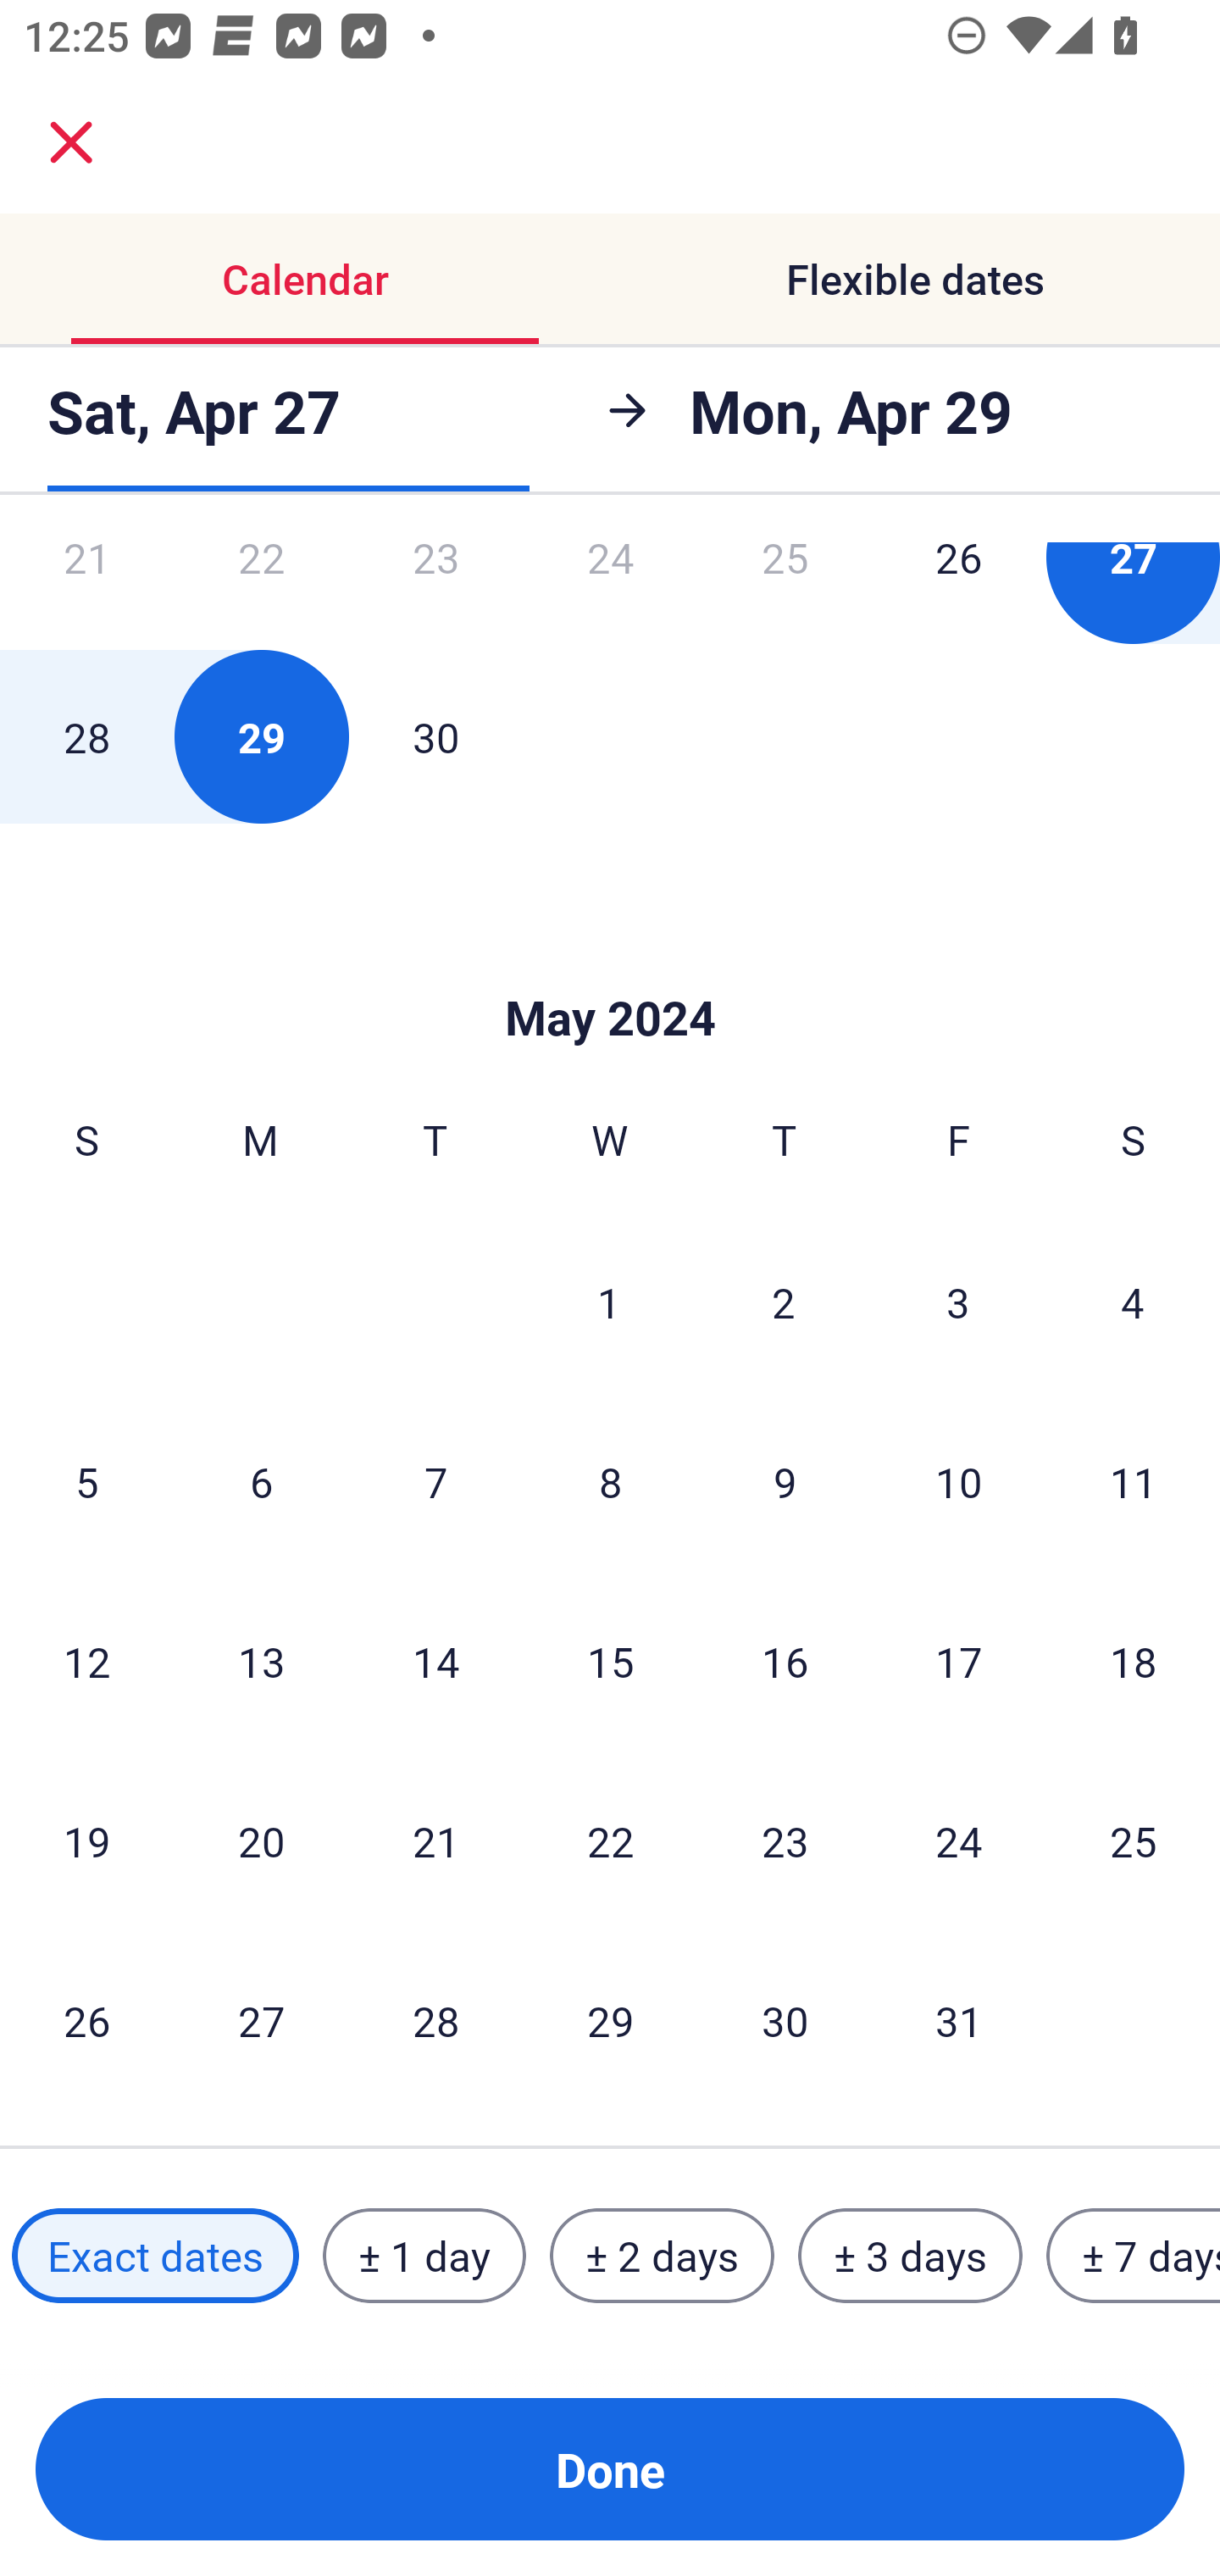 The image size is (1220, 2576). I want to click on 19 Sunday, May 19, 2024, so click(86, 1840).